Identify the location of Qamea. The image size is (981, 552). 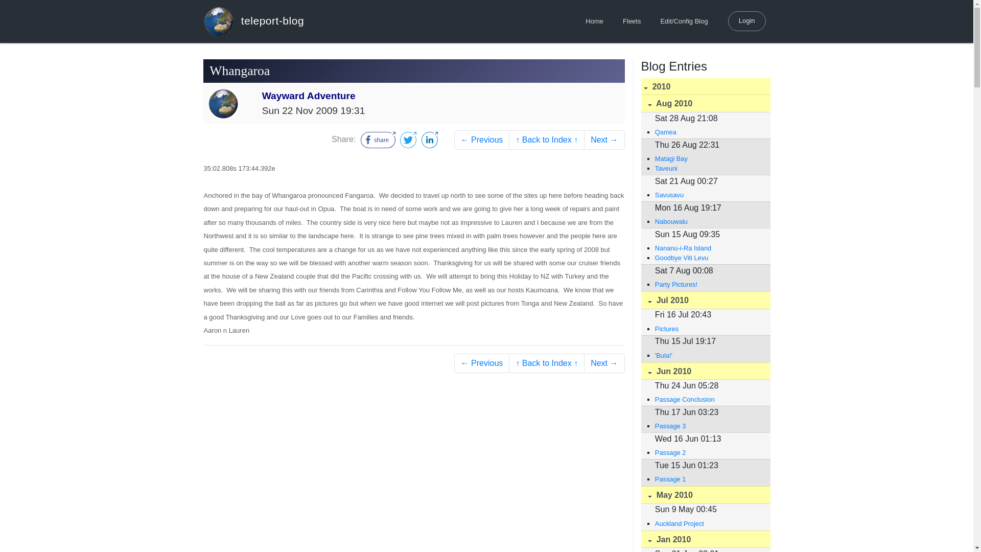
(708, 132).